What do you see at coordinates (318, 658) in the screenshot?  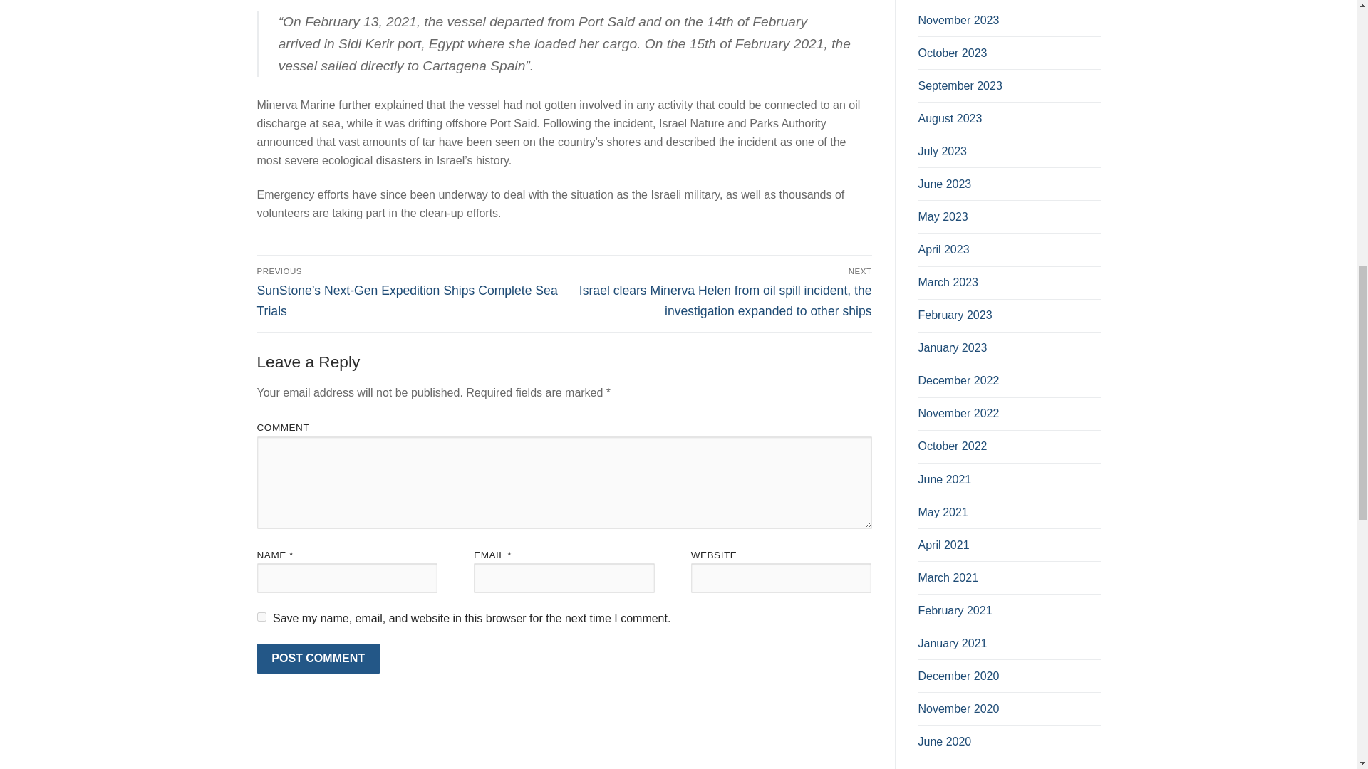 I see `Post Comment` at bounding box center [318, 658].